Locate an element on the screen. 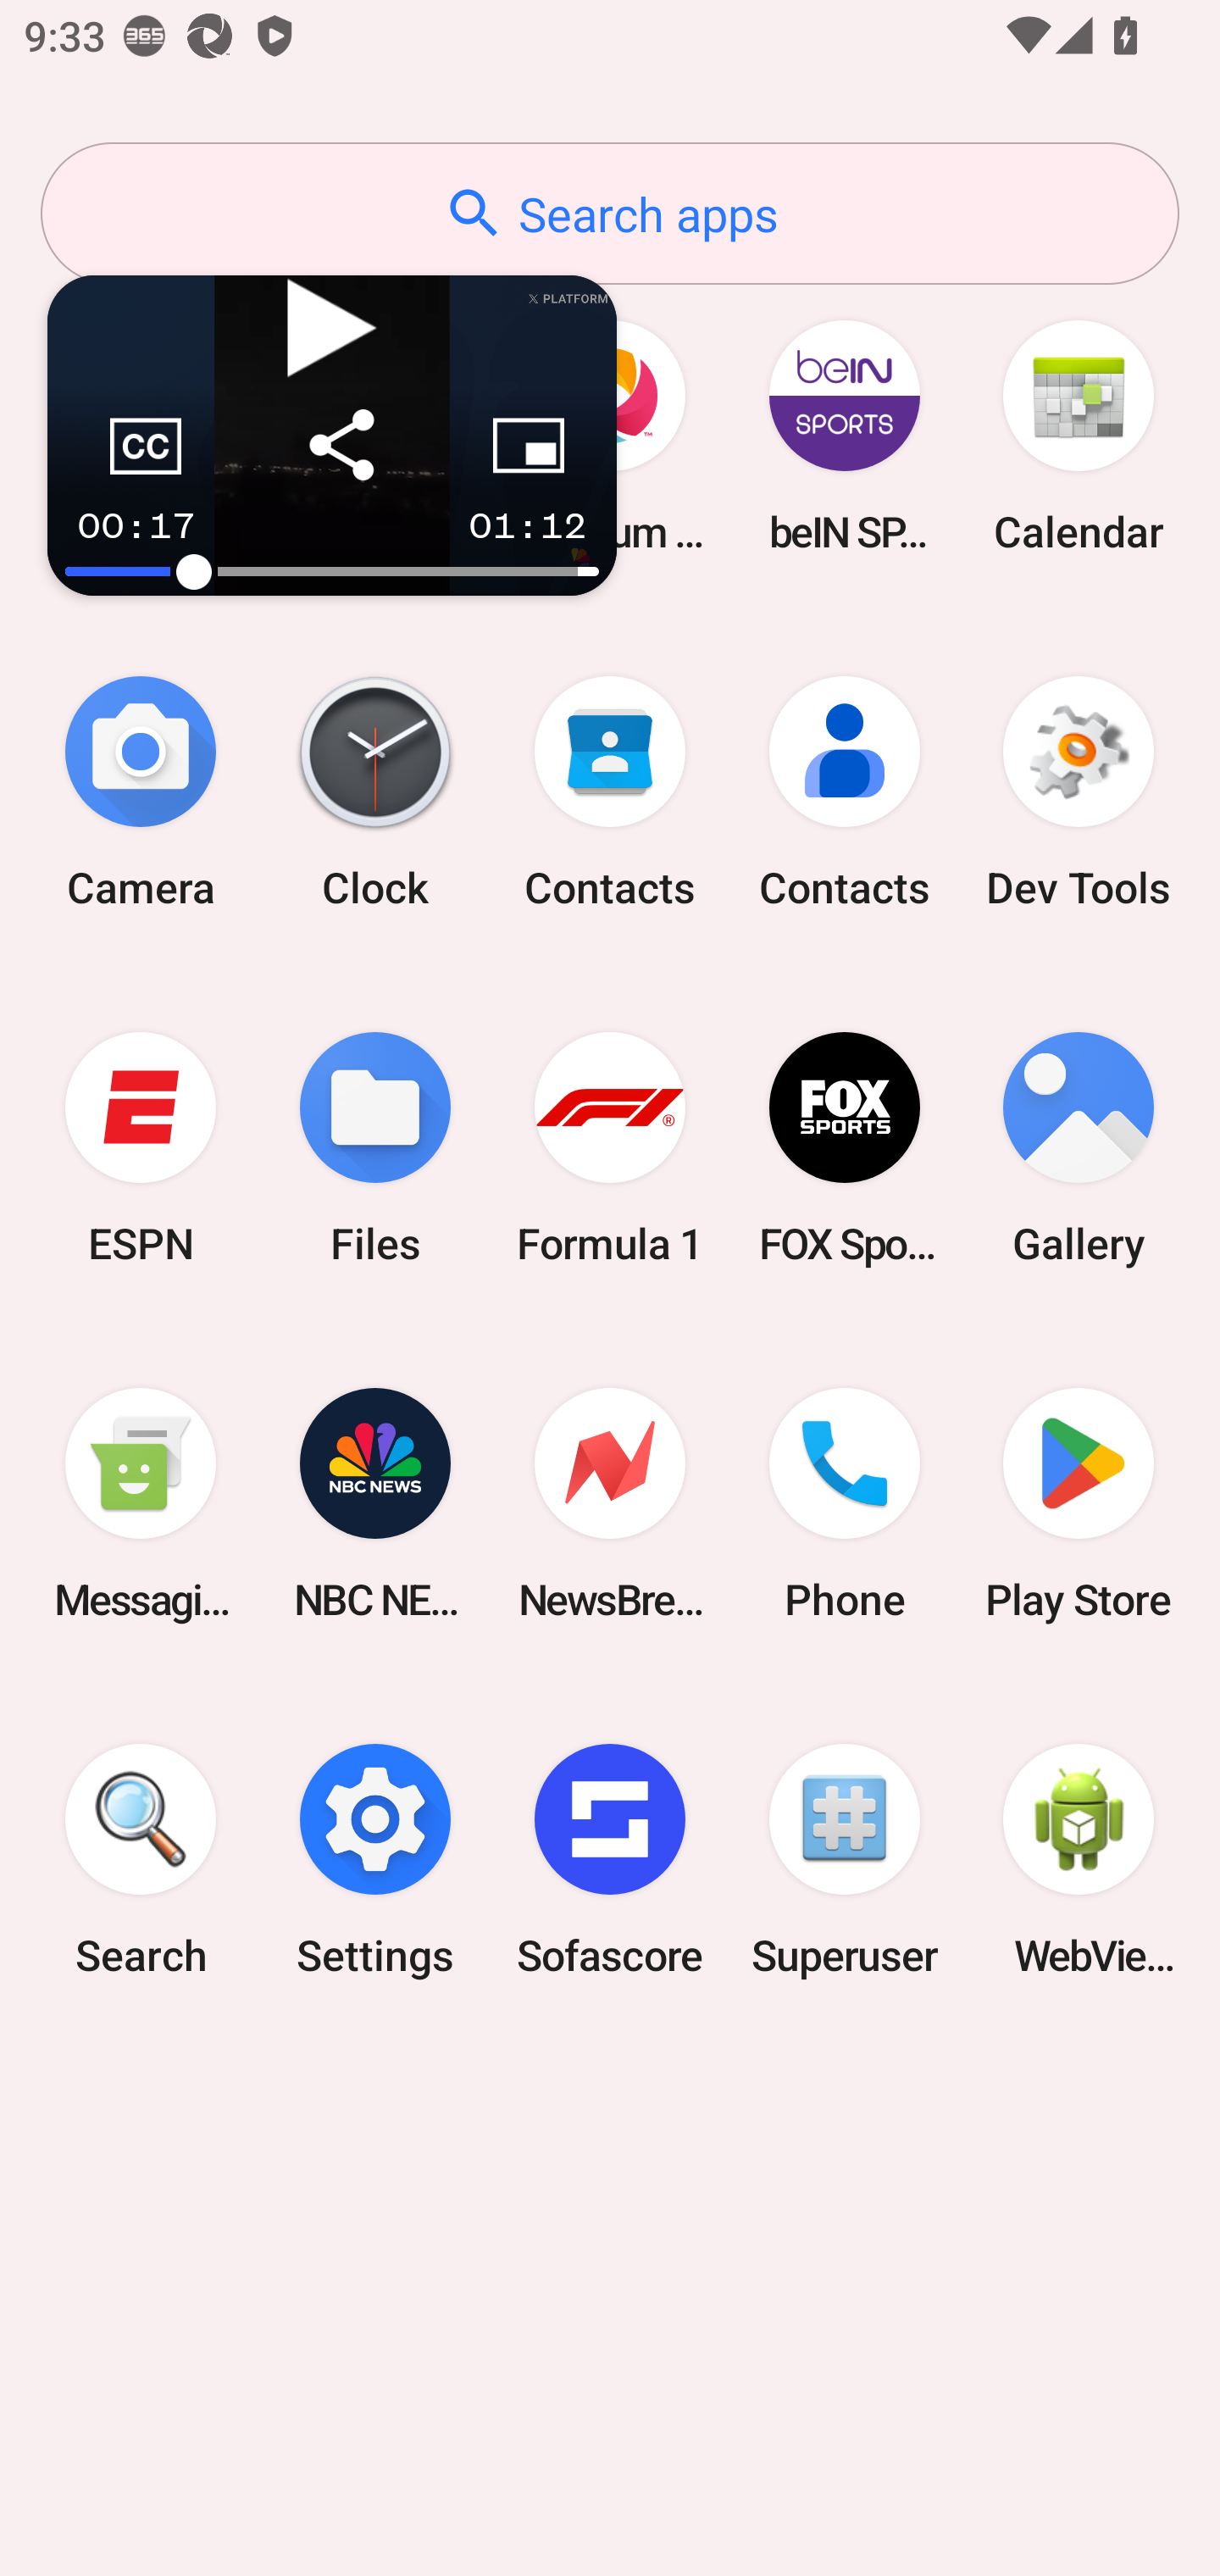    Search apps is located at coordinates (610, 214).